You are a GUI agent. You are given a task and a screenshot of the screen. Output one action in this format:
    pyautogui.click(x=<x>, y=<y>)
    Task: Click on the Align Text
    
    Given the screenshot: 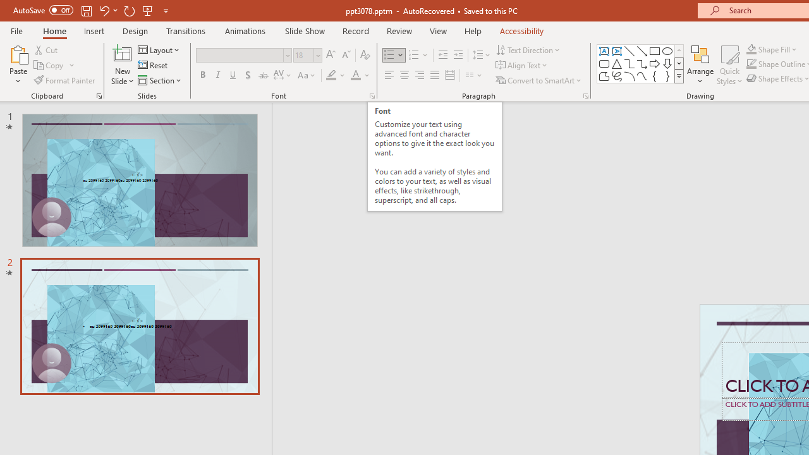 What is the action you would take?
    pyautogui.click(x=522, y=66)
    